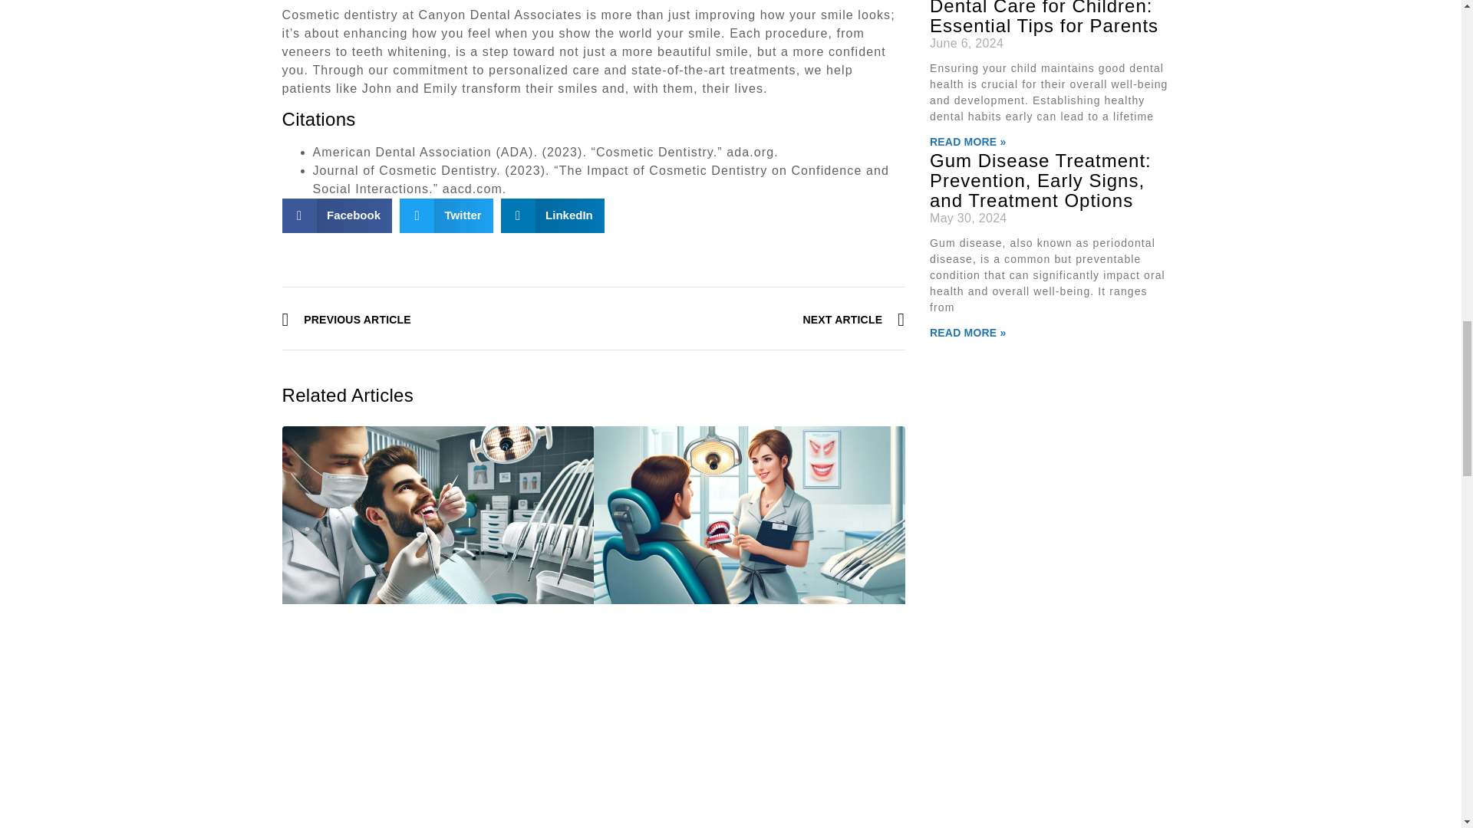  I want to click on Dental Care for Children: Essential Tips for Parents, so click(1043, 18).